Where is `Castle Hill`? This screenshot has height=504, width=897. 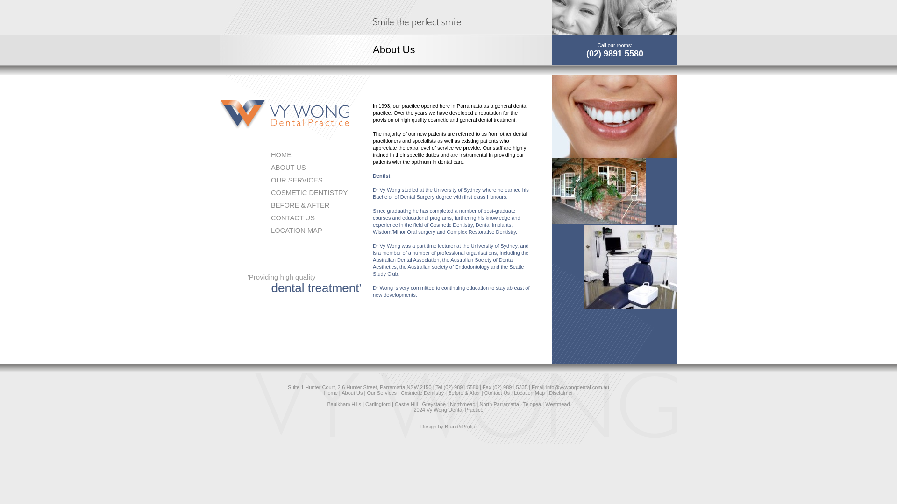
Castle Hill is located at coordinates (406, 404).